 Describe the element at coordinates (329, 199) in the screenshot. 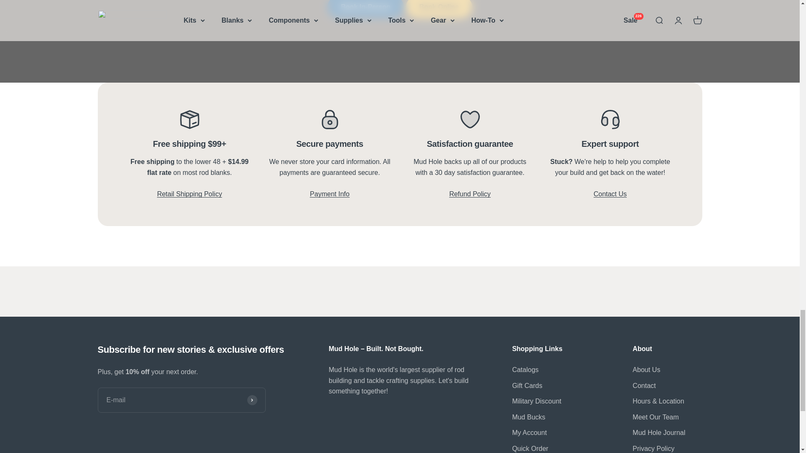

I see `Terms of Service` at that location.